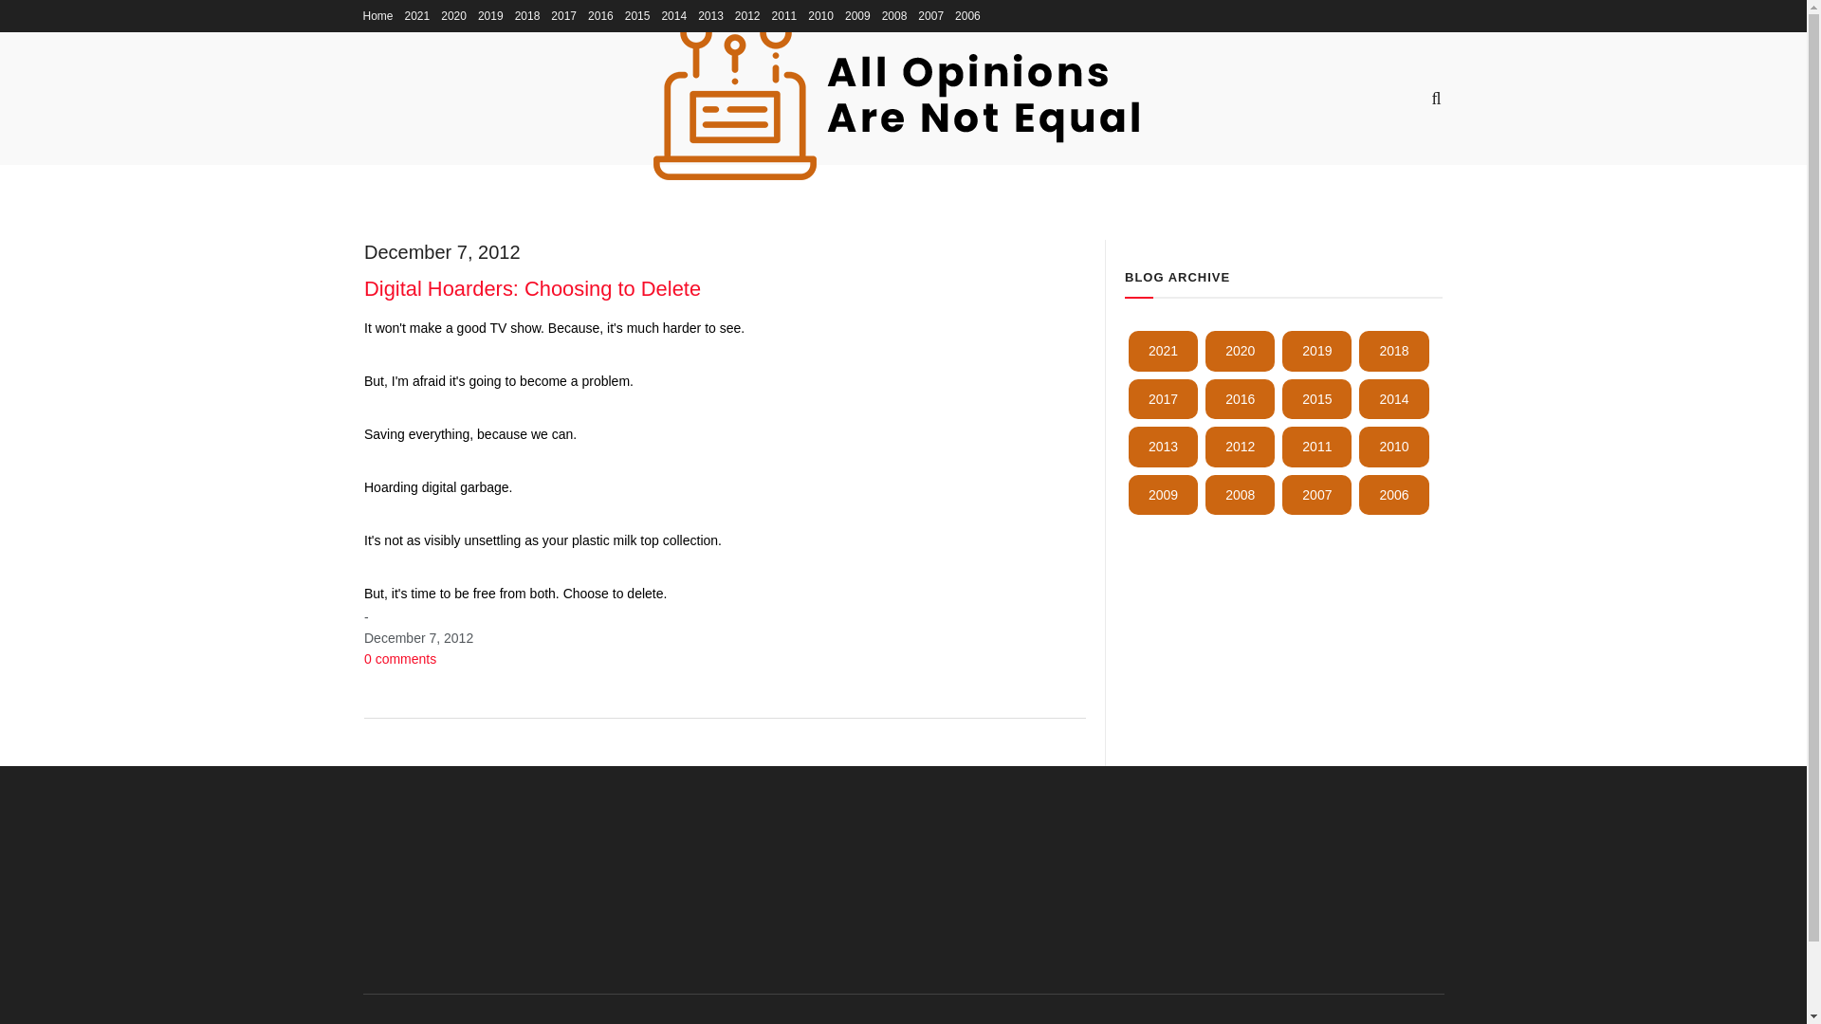  What do you see at coordinates (377, 15) in the screenshot?
I see `Home` at bounding box center [377, 15].